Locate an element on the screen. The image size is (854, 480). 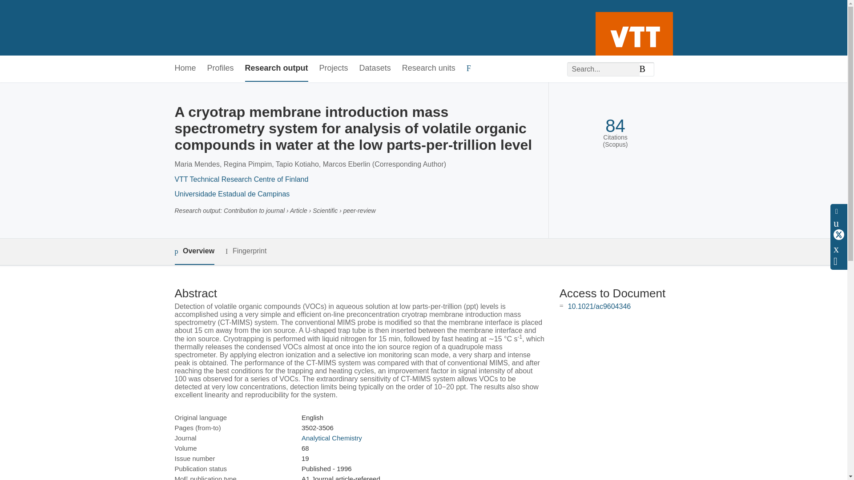
Overview is located at coordinates (194, 252).